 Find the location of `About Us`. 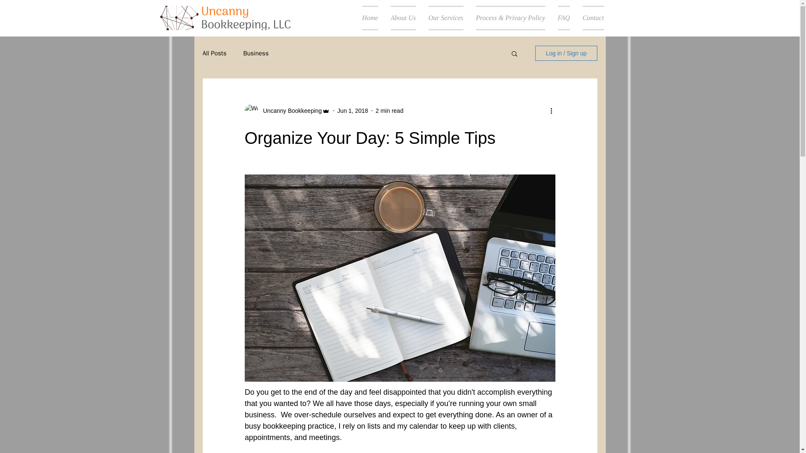

About Us is located at coordinates (403, 18).